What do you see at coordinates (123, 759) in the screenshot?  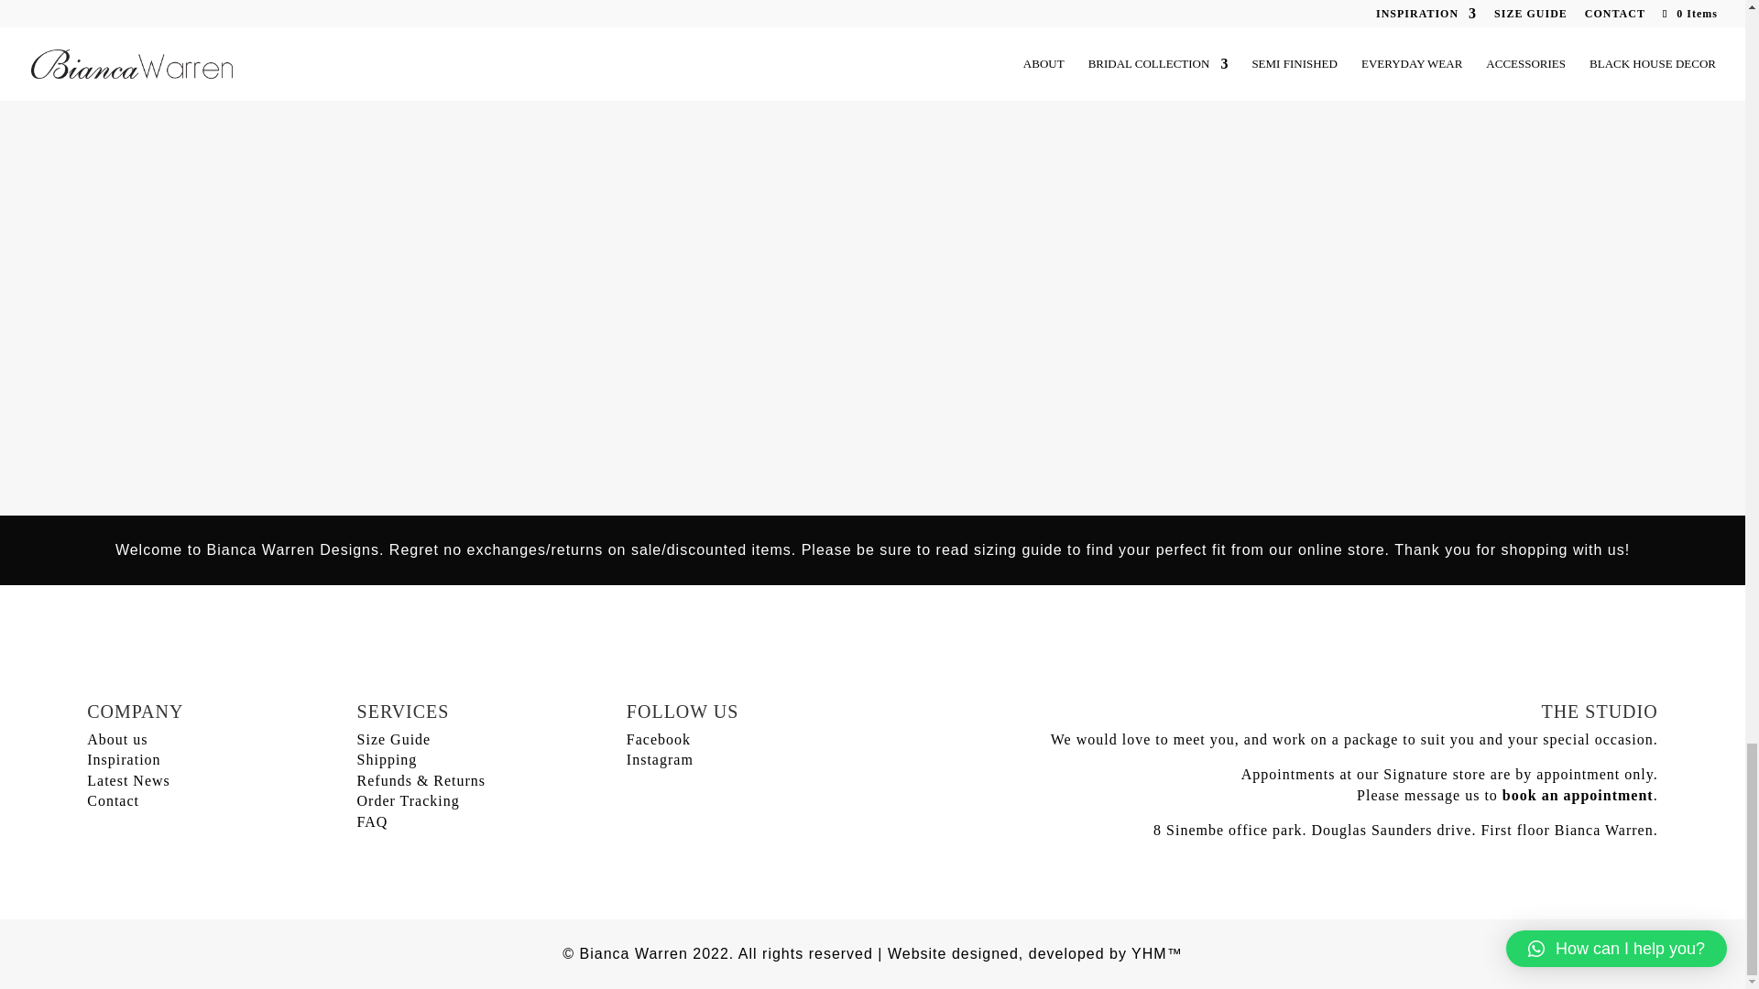 I see `Bianca Warren Inspiration` at bounding box center [123, 759].